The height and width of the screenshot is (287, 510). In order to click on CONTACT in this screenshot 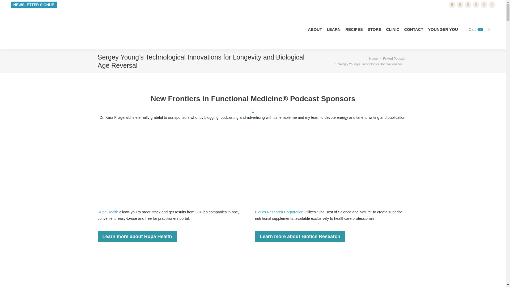, I will do `click(413, 29)`.